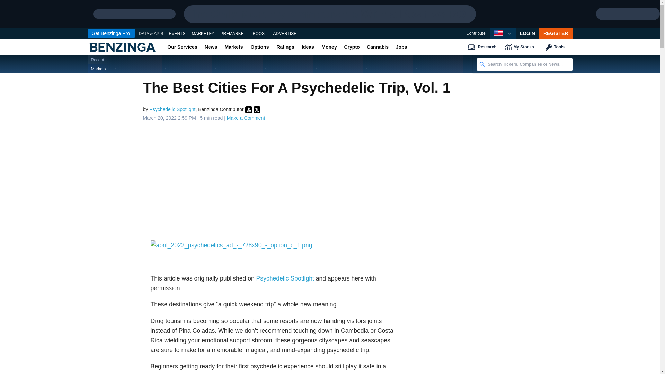 The image size is (665, 374). What do you see at coordinates (111, 33) in the screenshot?
I see `Get Benzinga Pro` at bounding box center [111, 33].